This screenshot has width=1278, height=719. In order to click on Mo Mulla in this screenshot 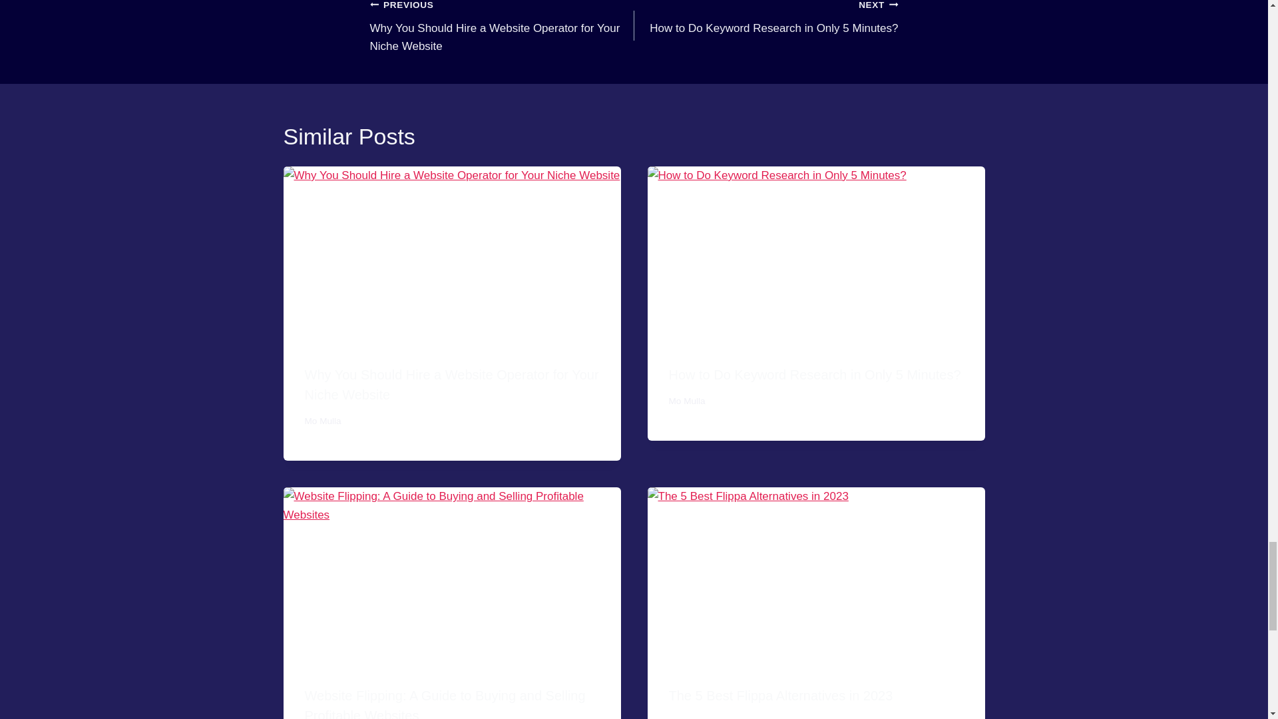, I will do `click(687, 718)`.